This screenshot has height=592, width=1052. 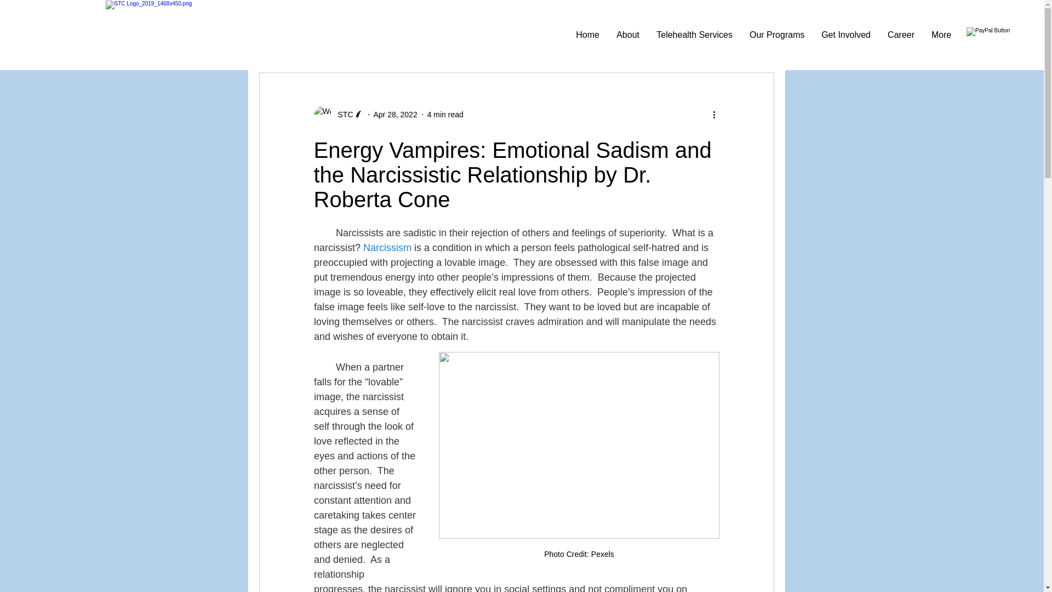 I want to click on 4 min read, so click(x=445, y=114).